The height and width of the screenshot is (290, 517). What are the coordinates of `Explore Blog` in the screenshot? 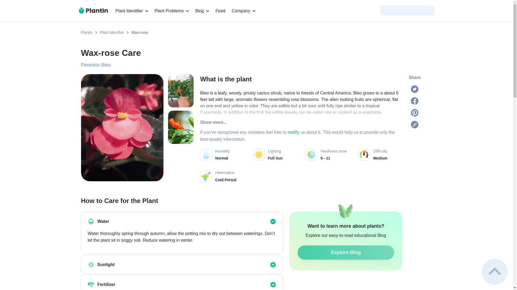 It's located at (346, 252).